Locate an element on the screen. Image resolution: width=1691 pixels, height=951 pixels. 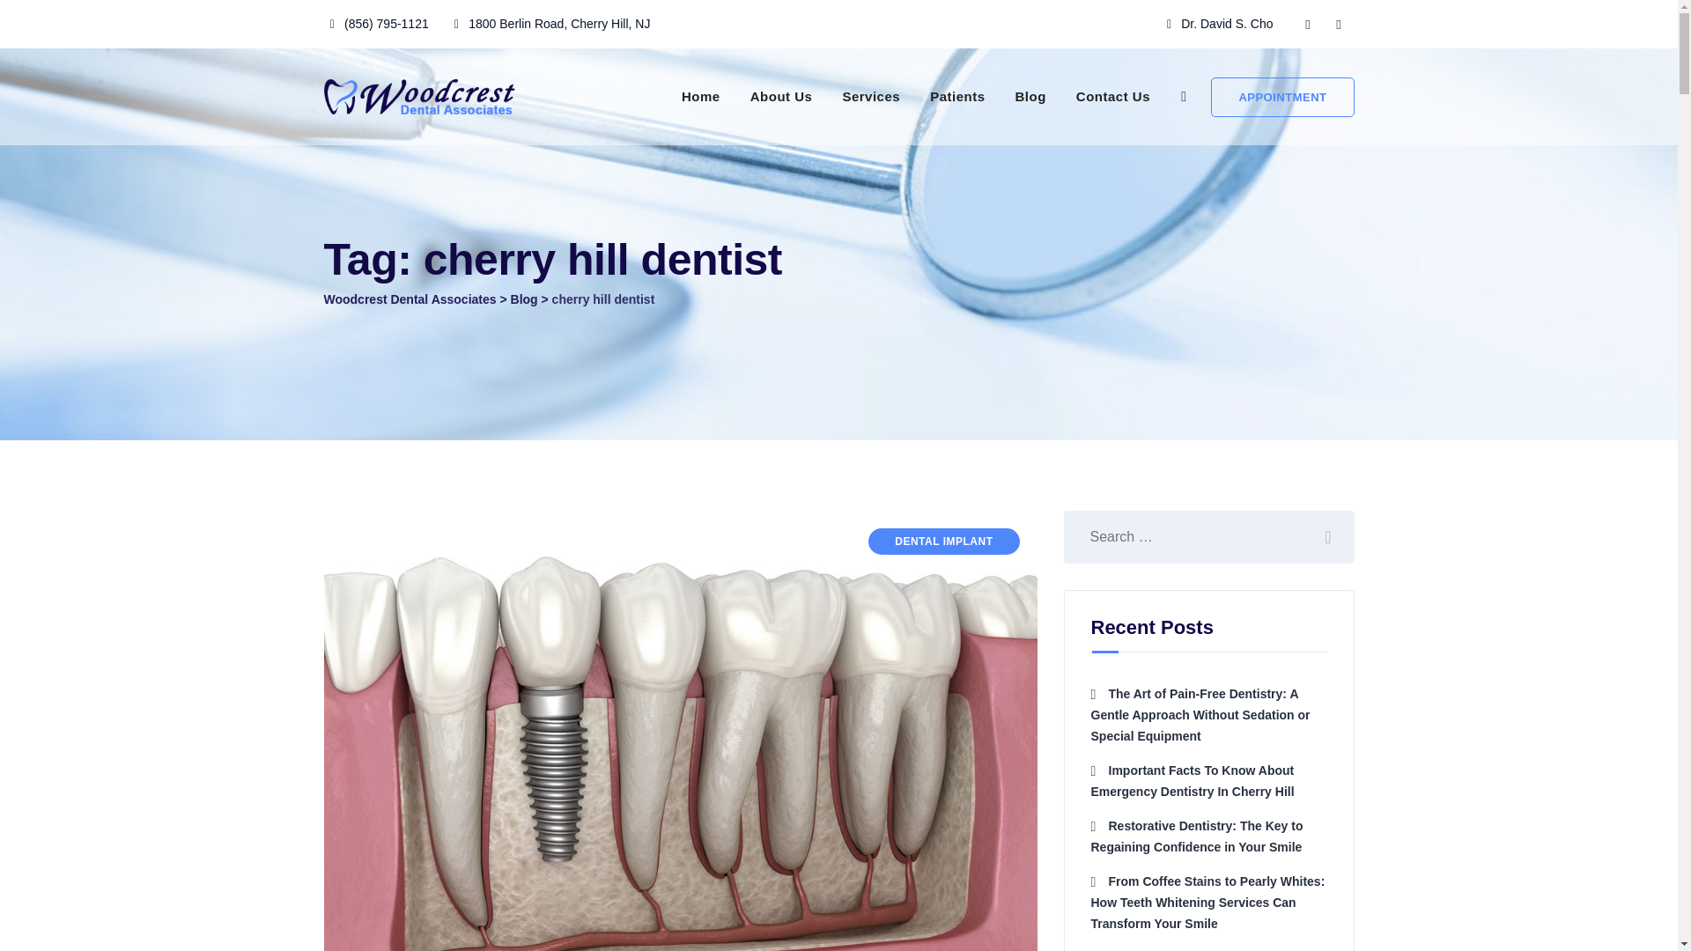
DENTAL IMPLANT is located at coordinates (944, 542).